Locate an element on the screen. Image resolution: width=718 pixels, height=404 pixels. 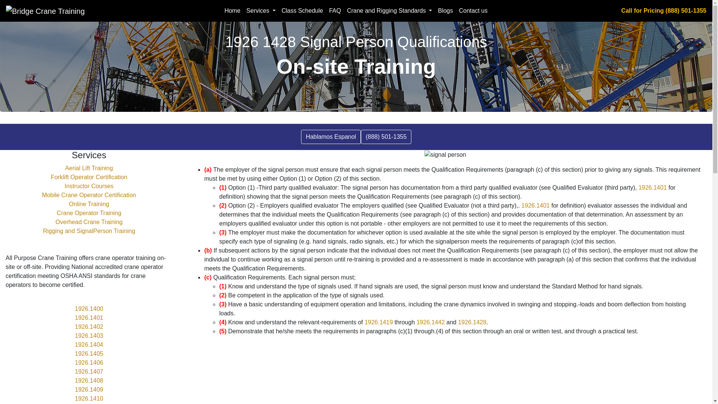
1926.1403 is located at coordinates (89, 336).